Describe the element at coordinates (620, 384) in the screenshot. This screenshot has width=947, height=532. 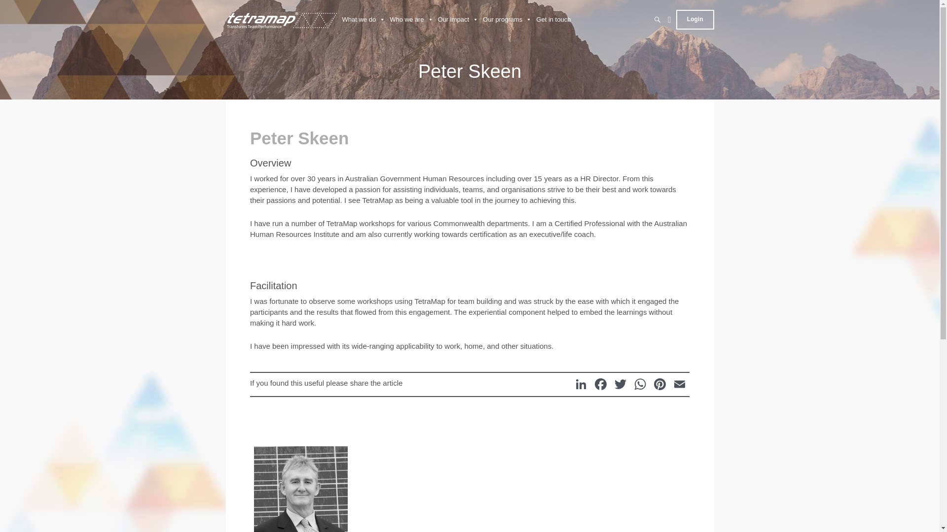
I see `Twitter` at that location.